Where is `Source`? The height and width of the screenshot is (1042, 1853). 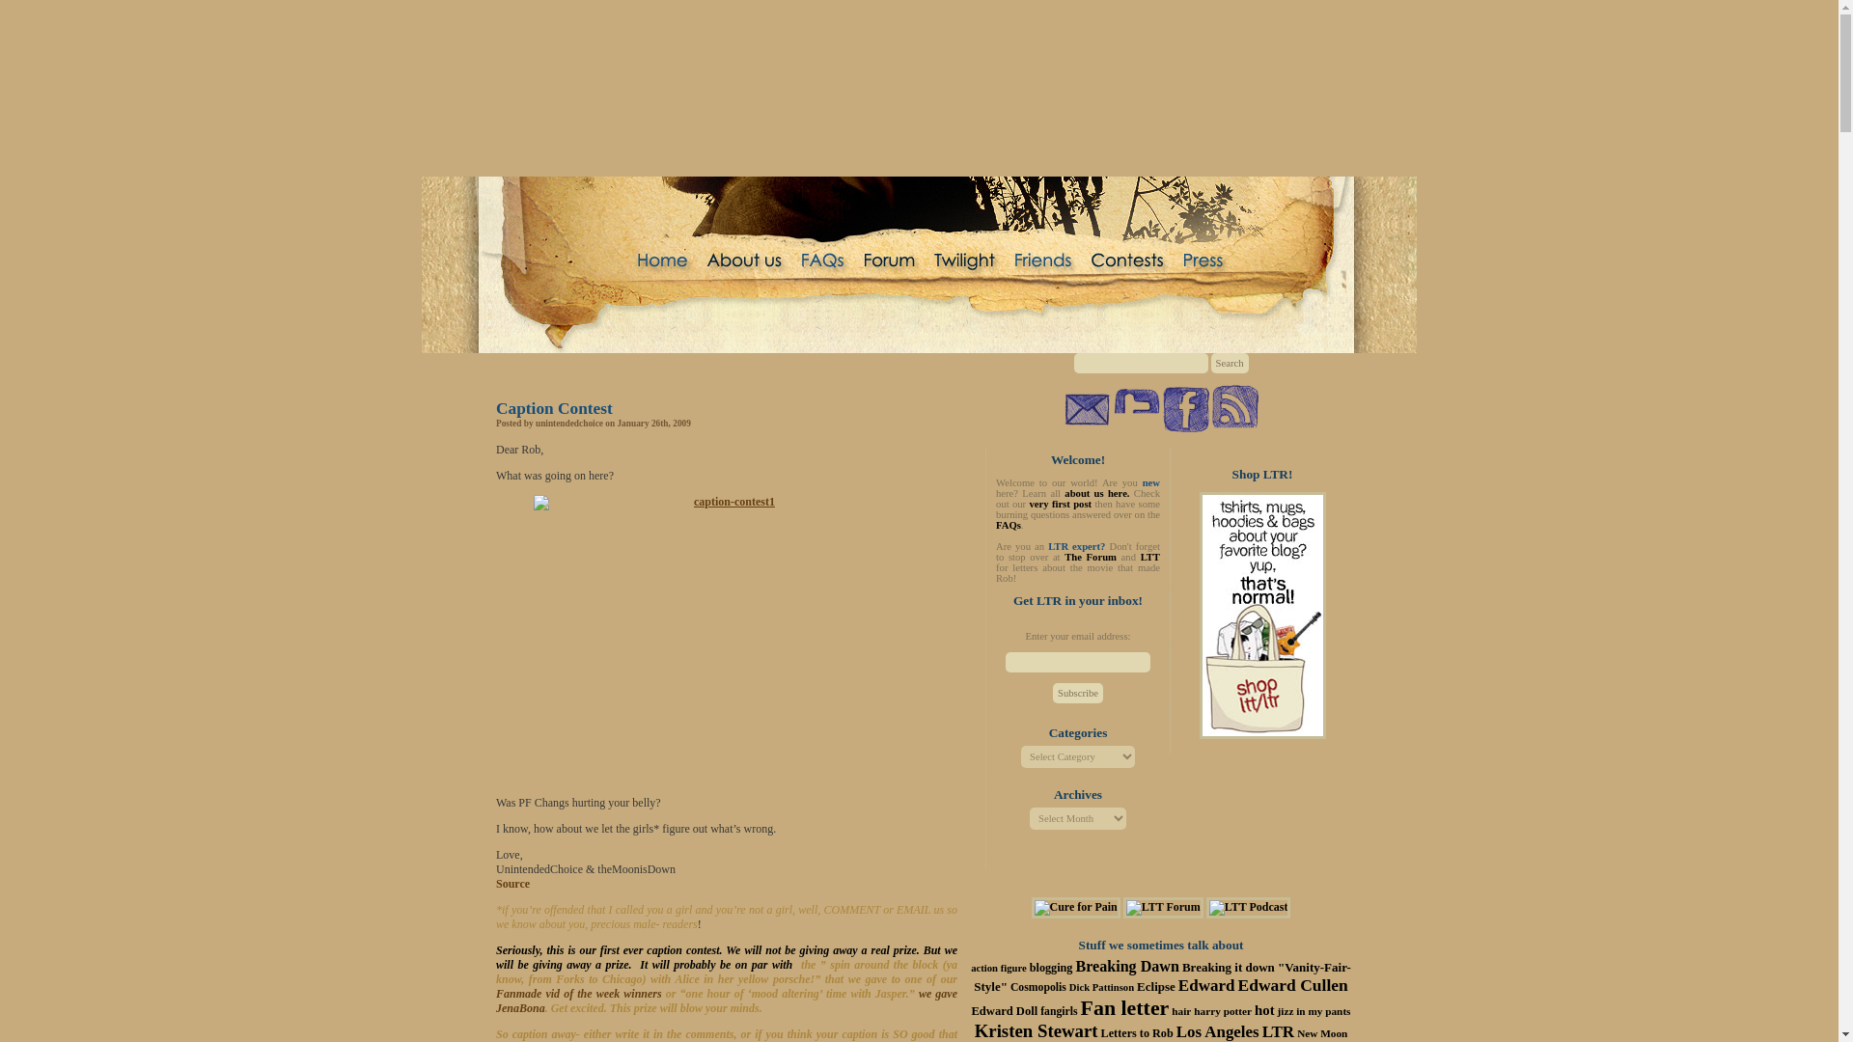
Source is located at coordinates (513, 884).